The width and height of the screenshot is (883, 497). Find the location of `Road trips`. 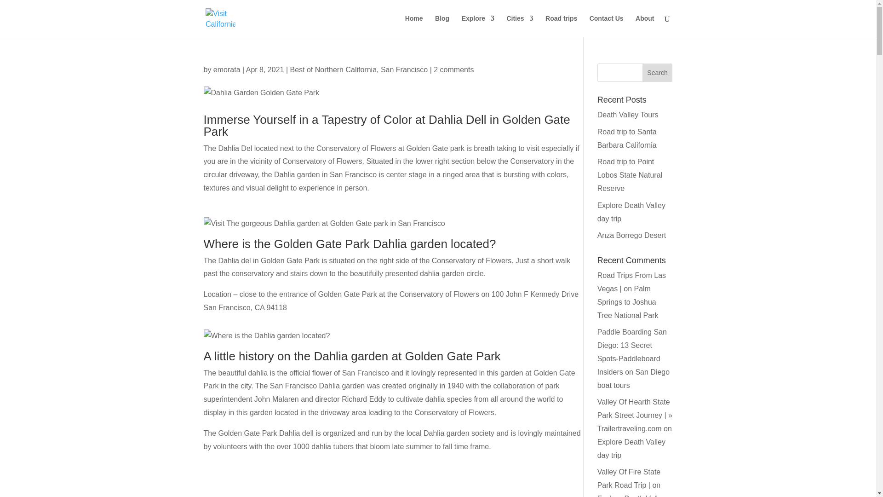

Road trips is located at coordinates (561, 26).